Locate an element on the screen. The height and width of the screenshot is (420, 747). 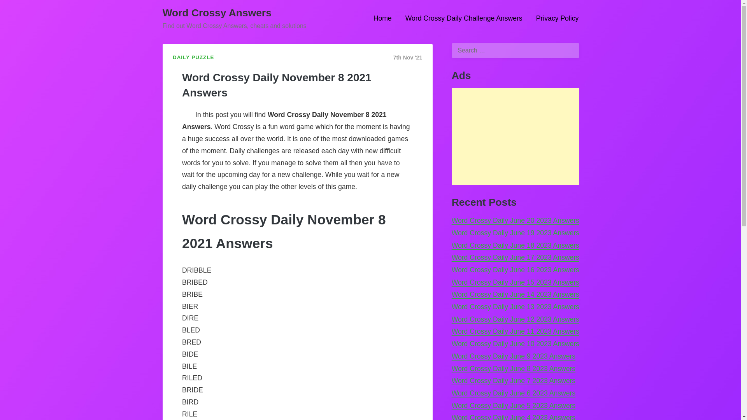
Word Crossy Daily June 13 2023 Answers is located at coordinates (516, 306).